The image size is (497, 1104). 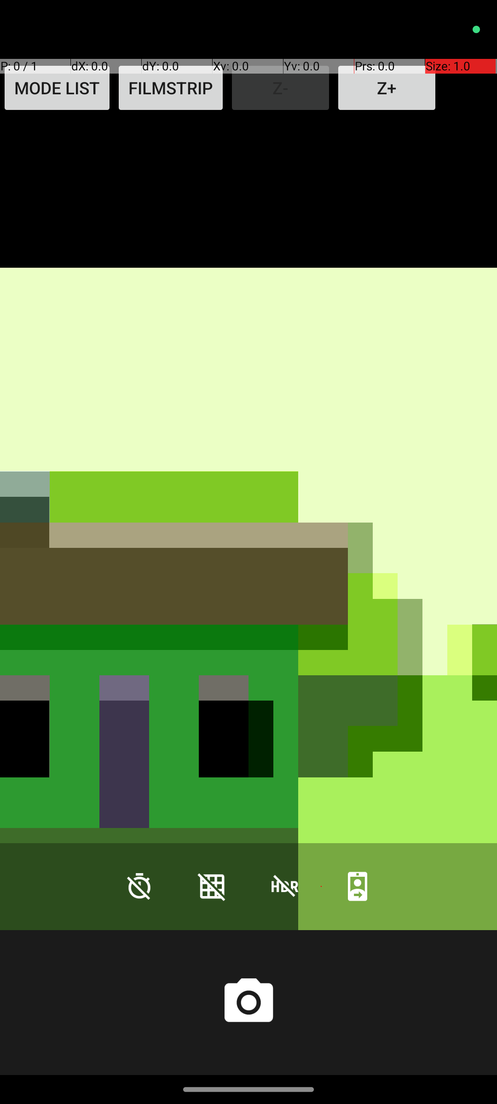 I want to click on Shutter, so click(x=248, y=1003).